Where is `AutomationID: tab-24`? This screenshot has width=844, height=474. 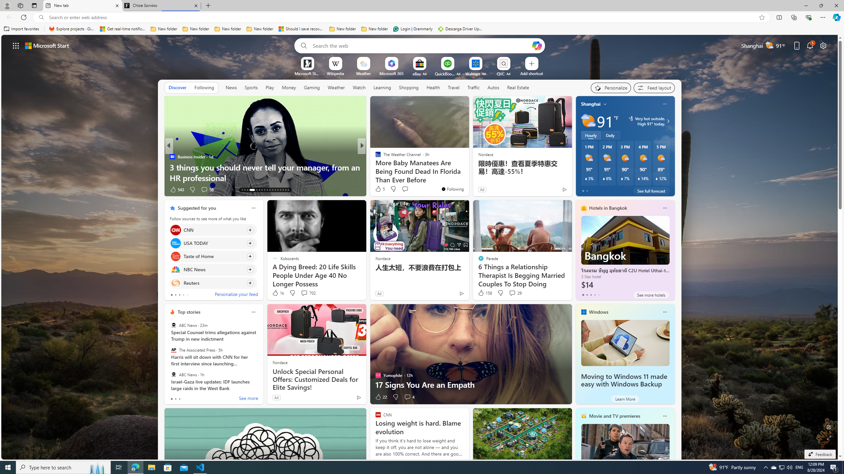 AutomationID: tab-24 is located at coordinates (275, 190).